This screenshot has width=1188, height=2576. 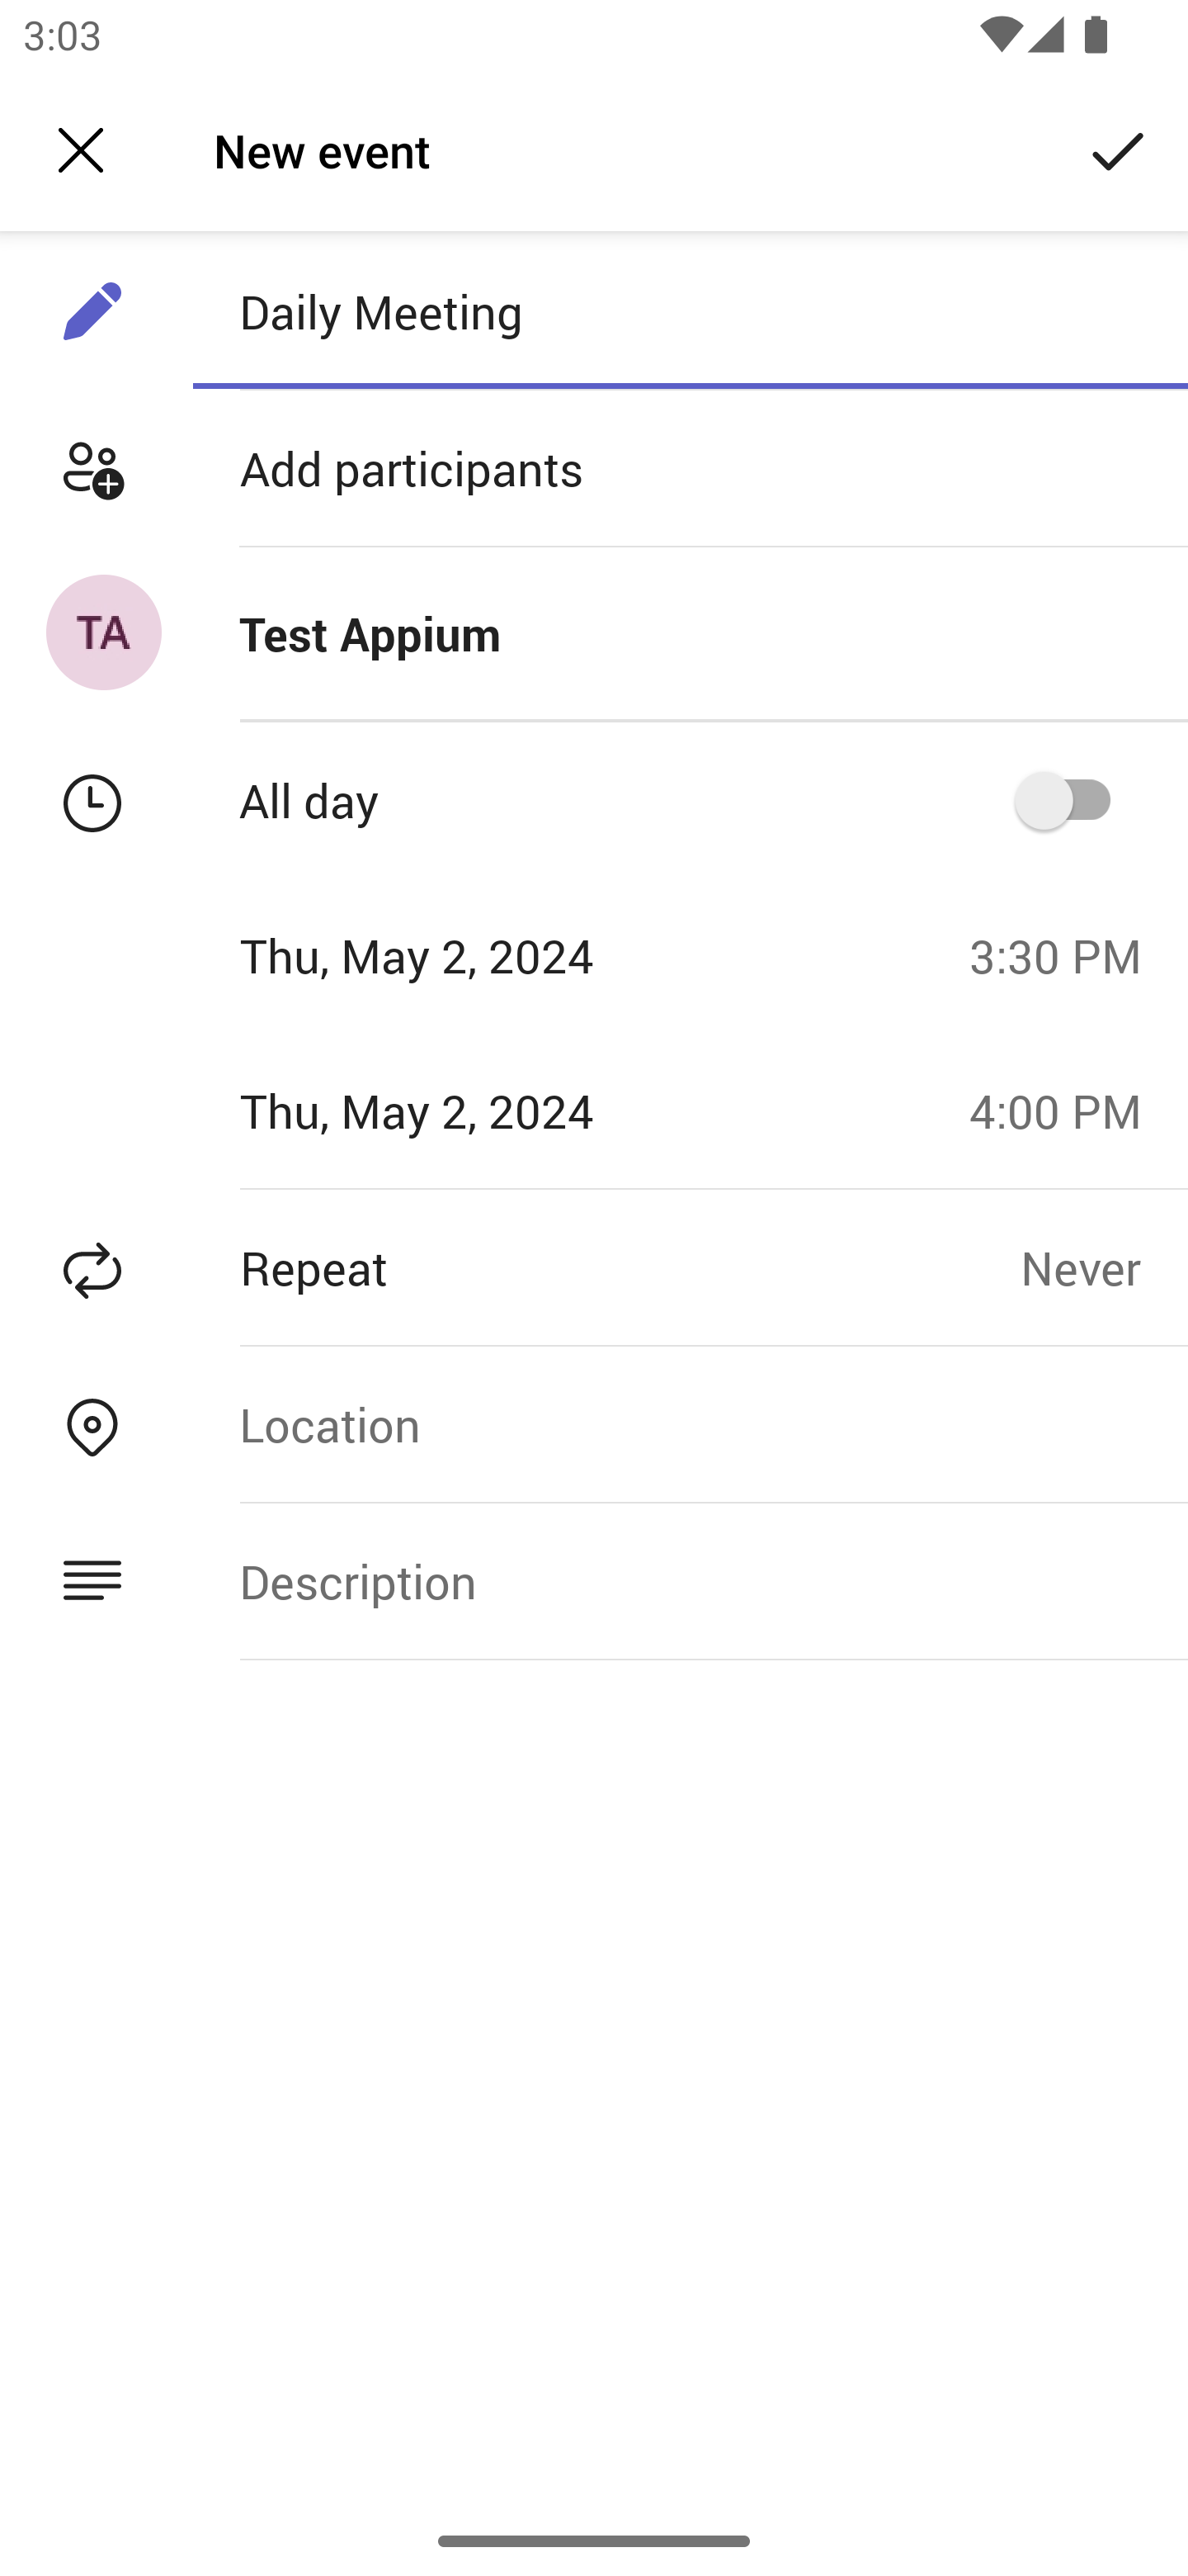 I want to click on 3:30 PM Start time 3:30 PM, so click(x=1068, y=955).